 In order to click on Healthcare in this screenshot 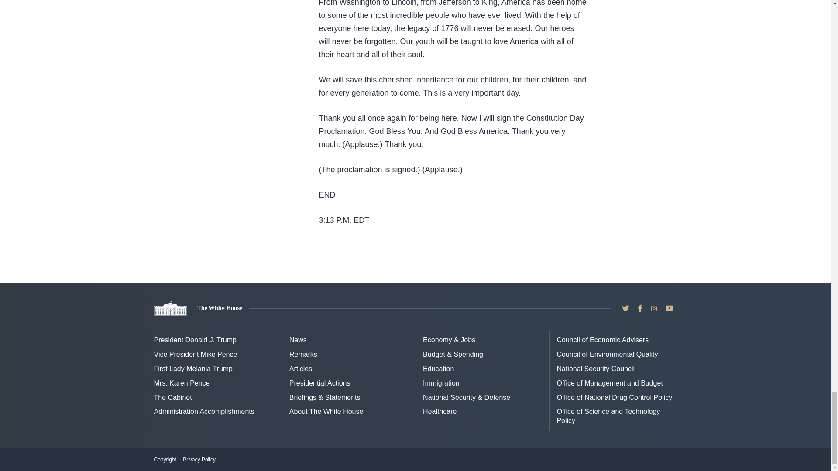, I will do `click(440, 411)`.